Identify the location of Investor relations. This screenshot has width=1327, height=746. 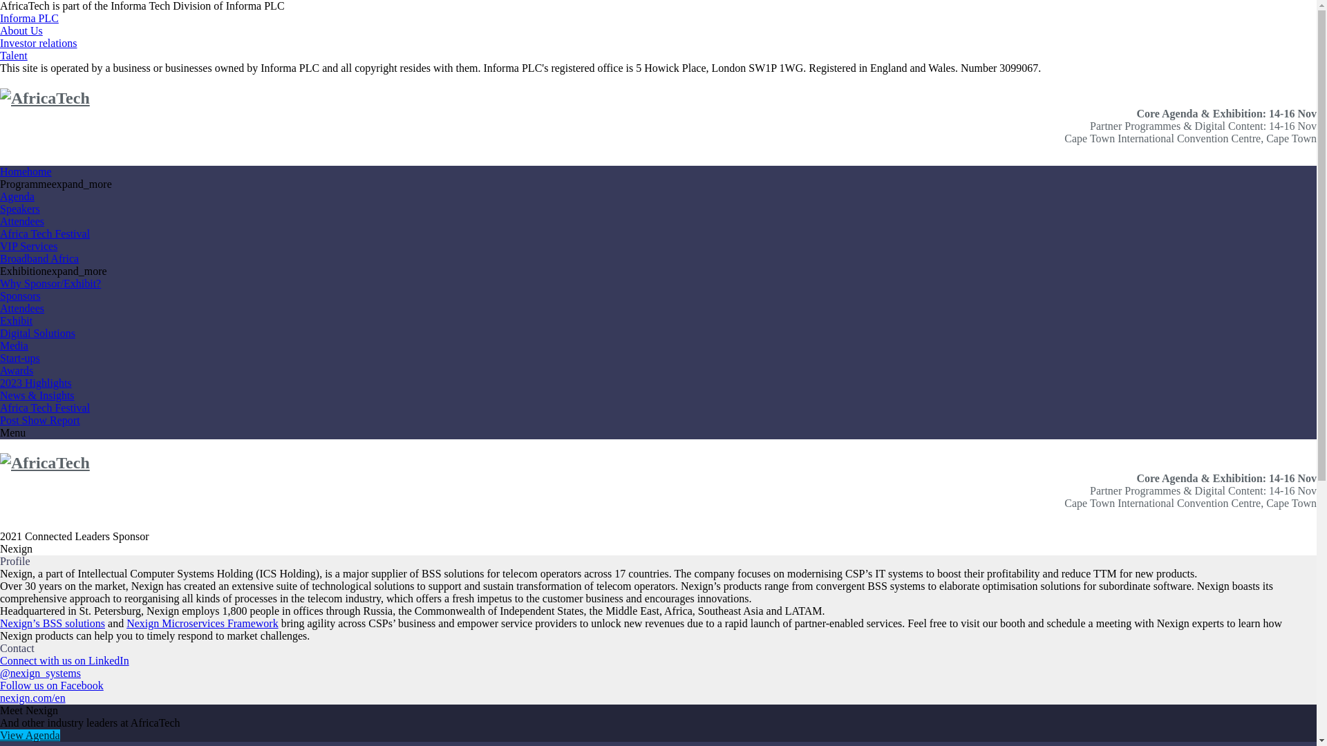
(39, 43).